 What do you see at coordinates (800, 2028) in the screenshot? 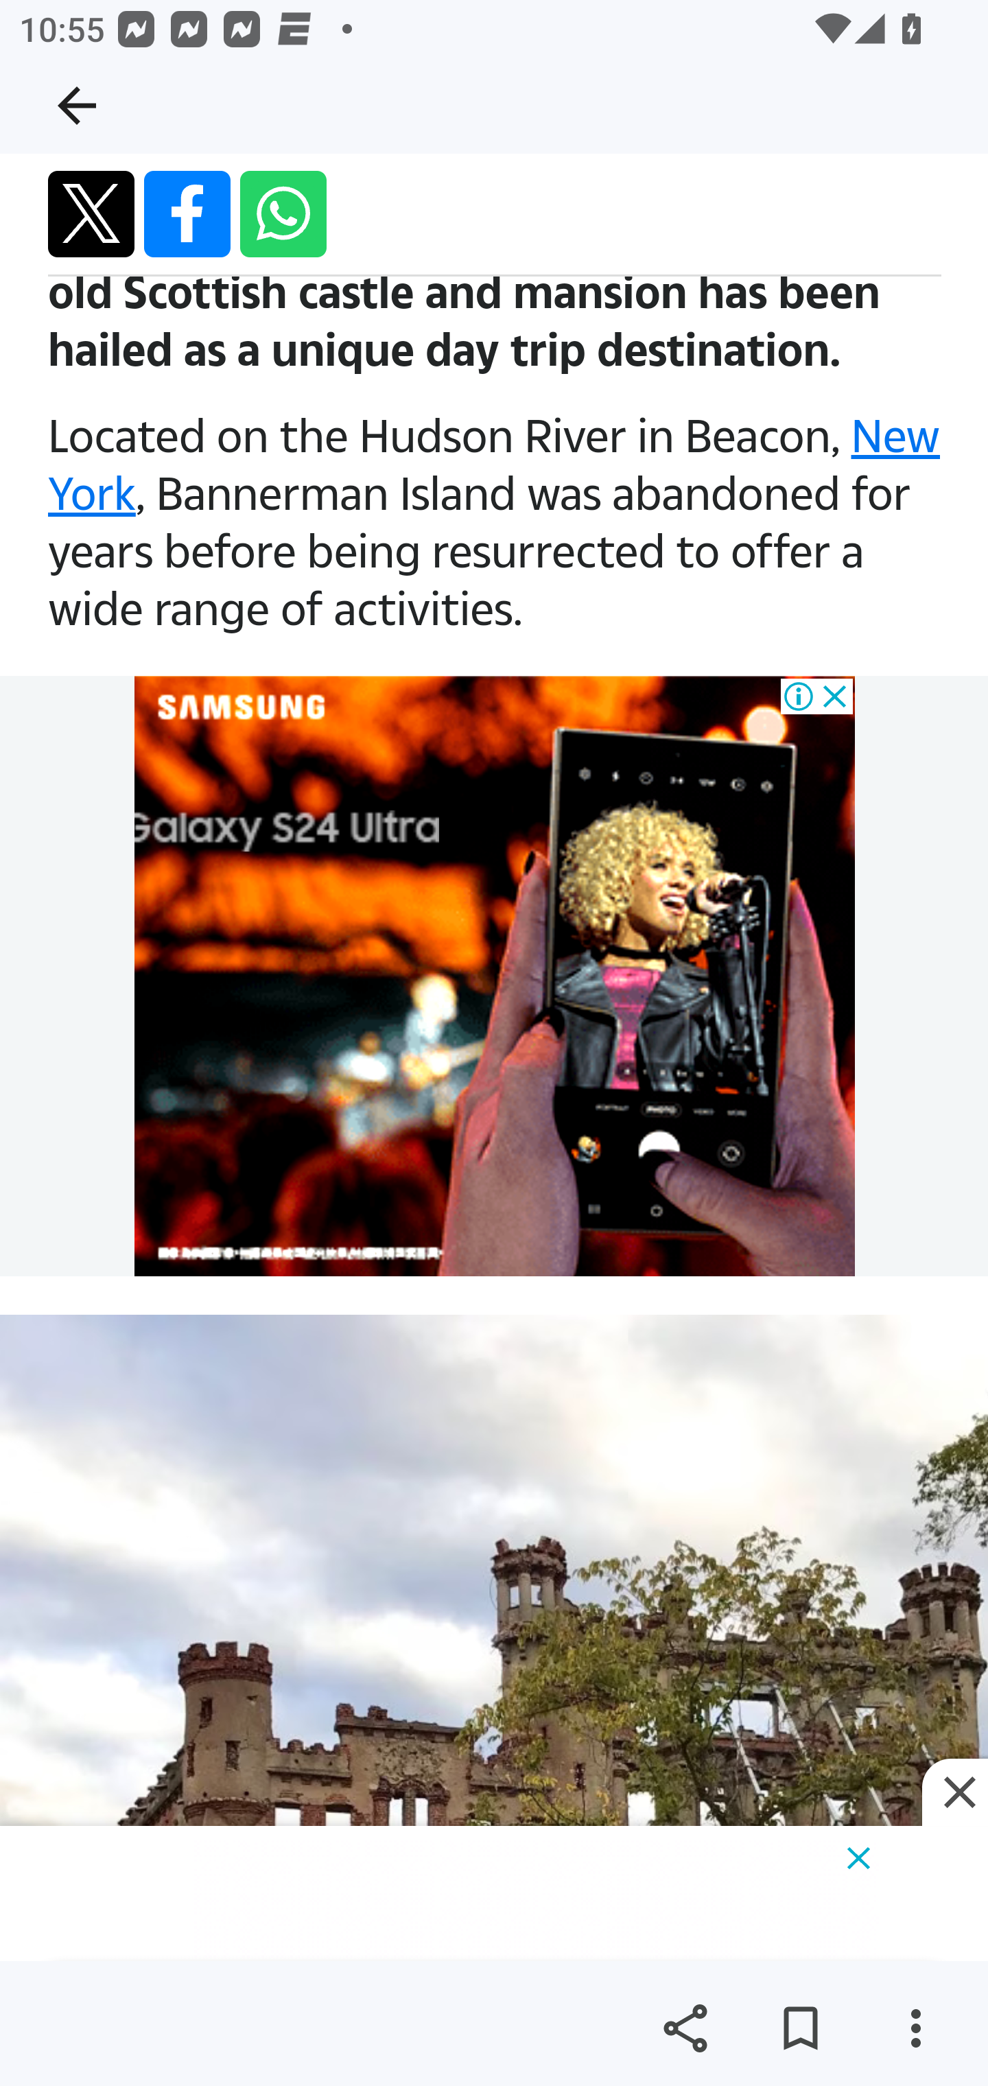
I see `Save for later` at bounding box center [800, 2028].